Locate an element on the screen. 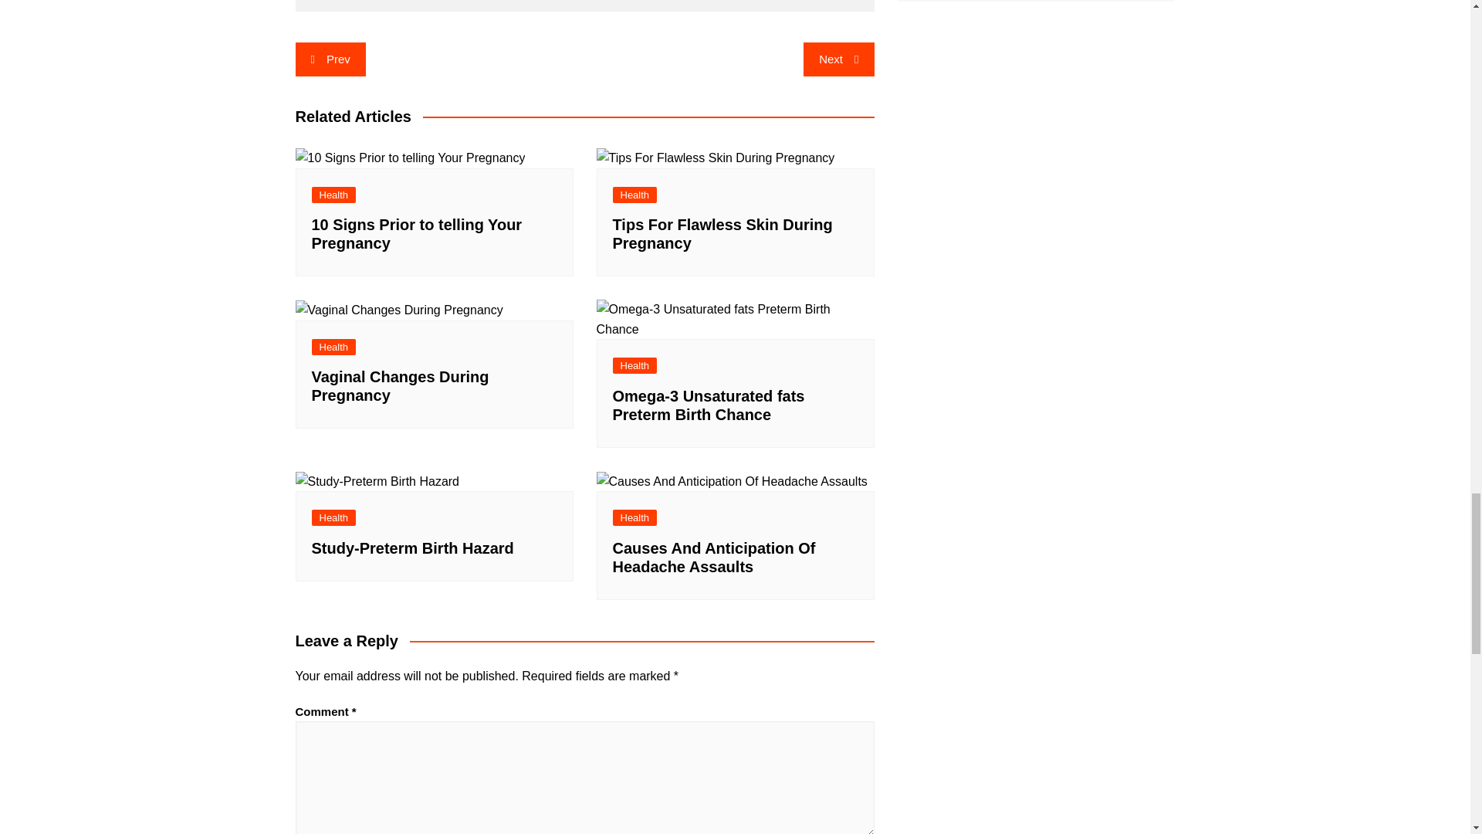 Image resolution: width=1482 pixels, height=834 pixels. Vaginal Changes During Pregnancy is located at coordinates (398, 310).